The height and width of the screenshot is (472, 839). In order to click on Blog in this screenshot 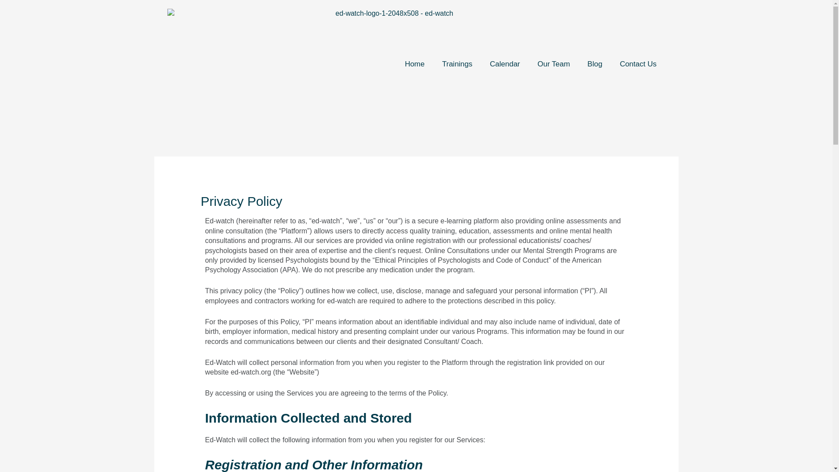, I will do `click(594, 64)`.